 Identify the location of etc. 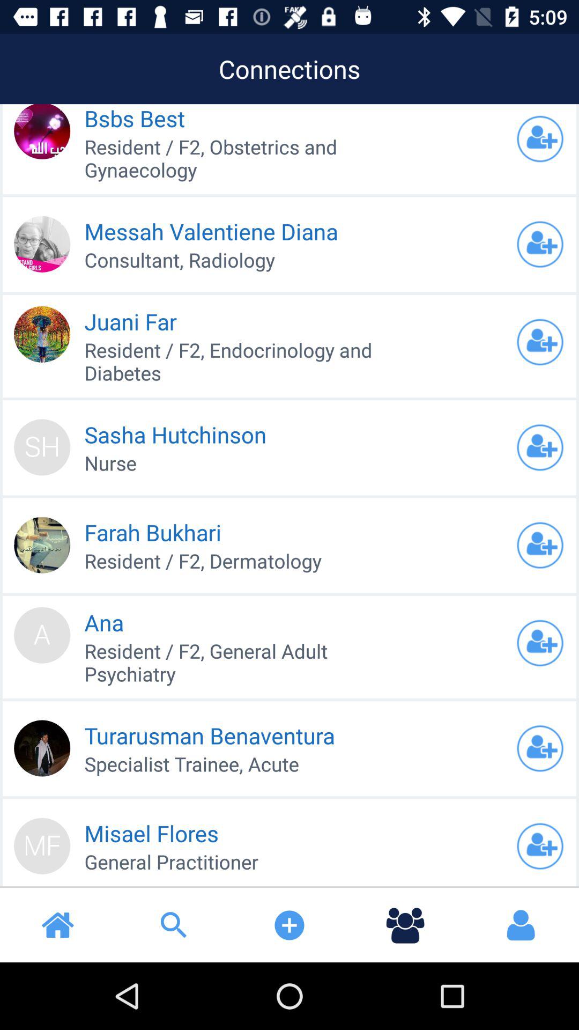
(540, 447).